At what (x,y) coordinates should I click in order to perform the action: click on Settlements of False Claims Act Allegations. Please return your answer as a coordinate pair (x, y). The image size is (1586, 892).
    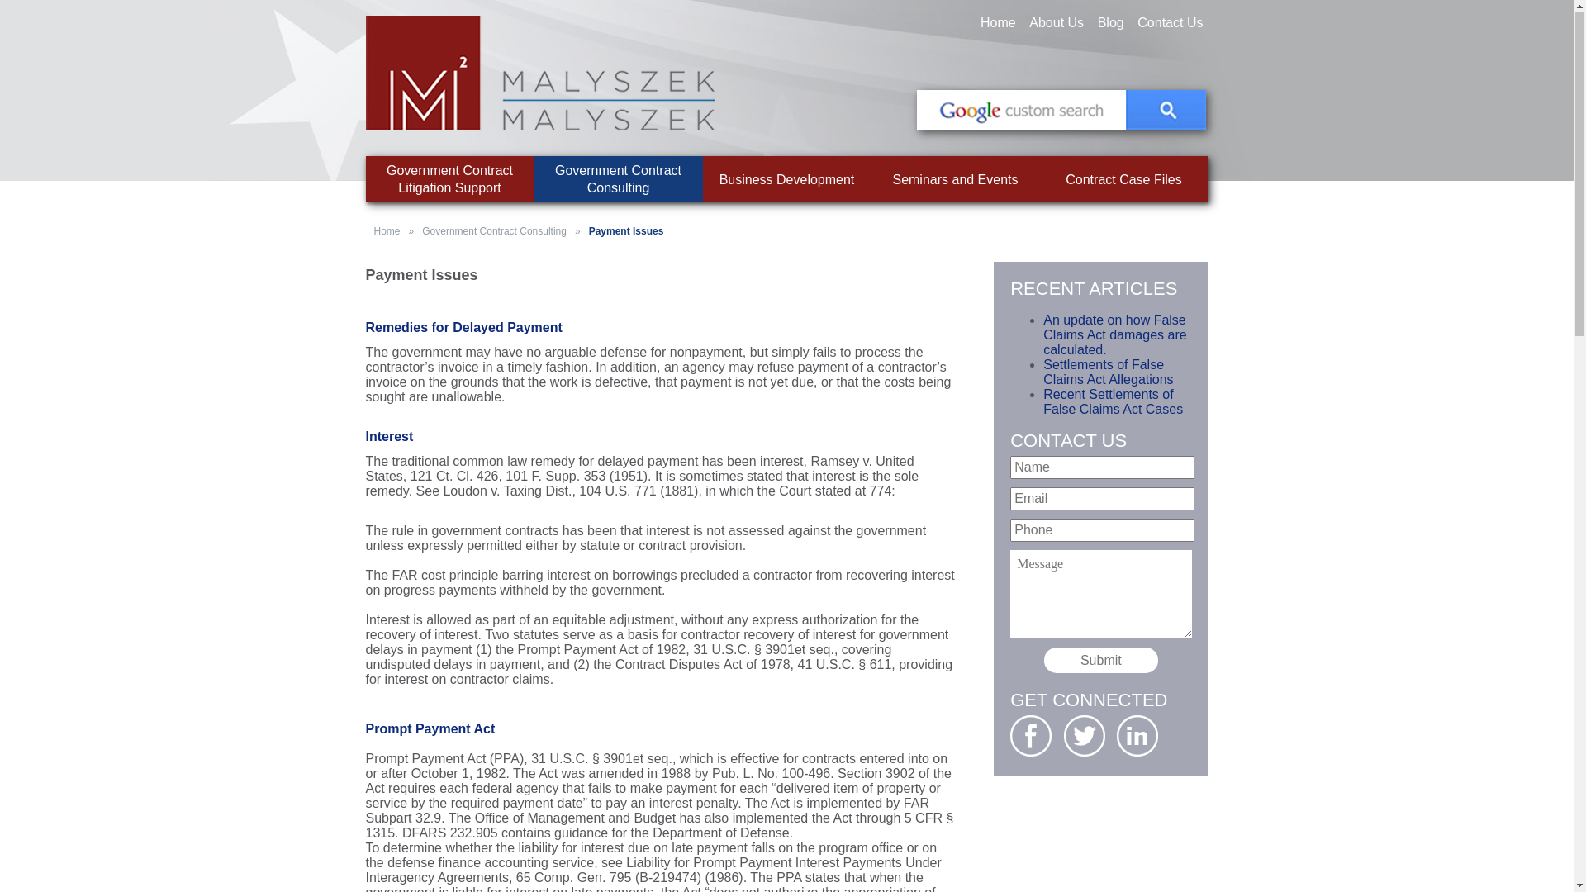
    Looking at the image, I should click on (1109, 373).